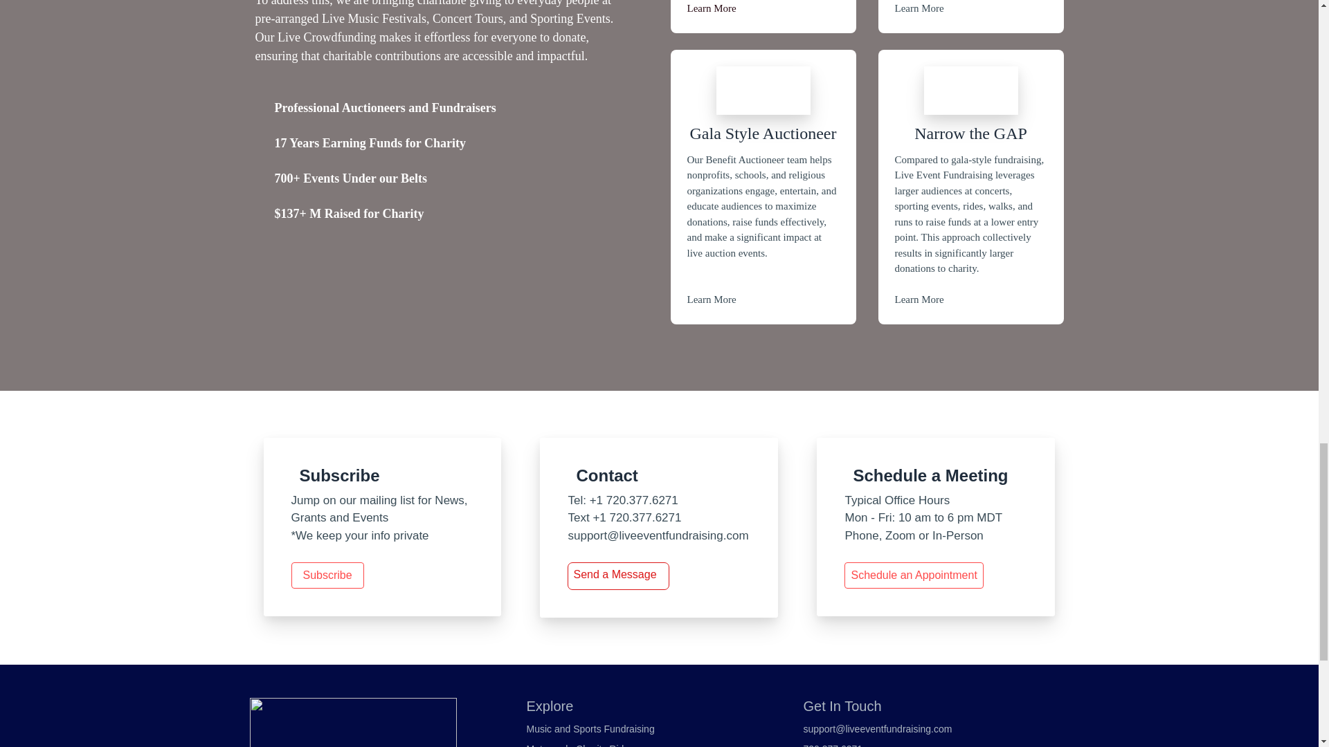 The height and width of the screenshot is (747, 1329). I want to click on Motorcycle Charity Rides, so click(580, 745).